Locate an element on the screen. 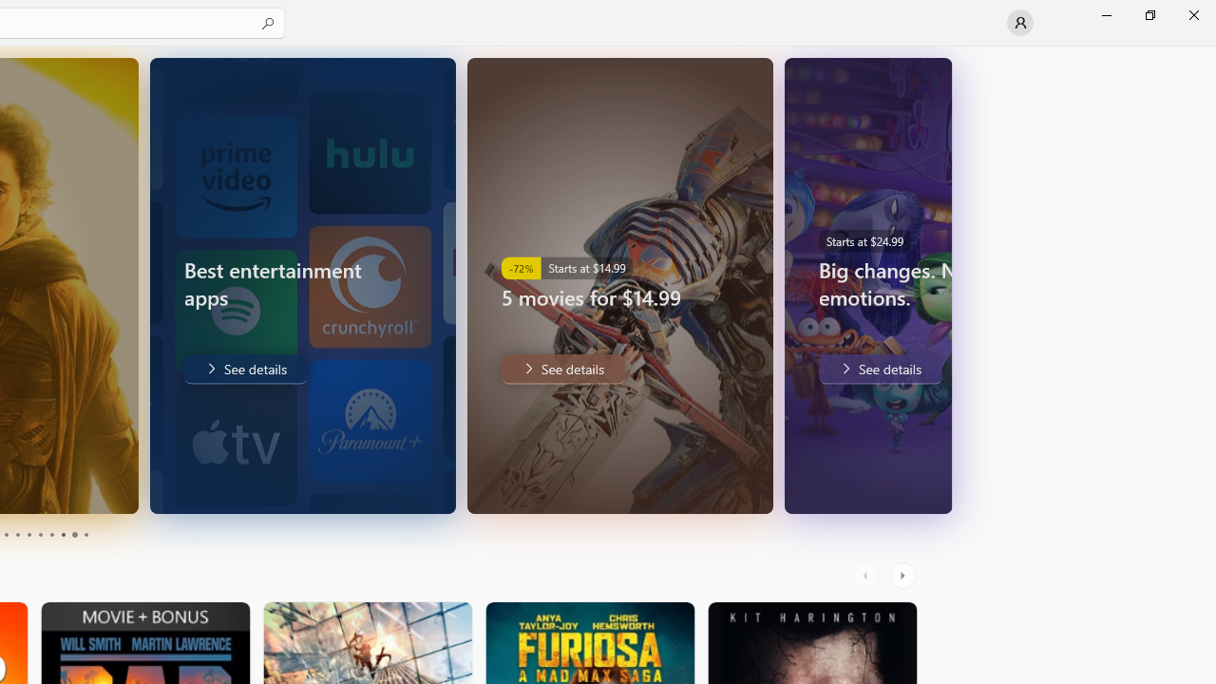 The width and height of the screenshot is (1216, 684). Page 5 is located at coordinates (28, 534).